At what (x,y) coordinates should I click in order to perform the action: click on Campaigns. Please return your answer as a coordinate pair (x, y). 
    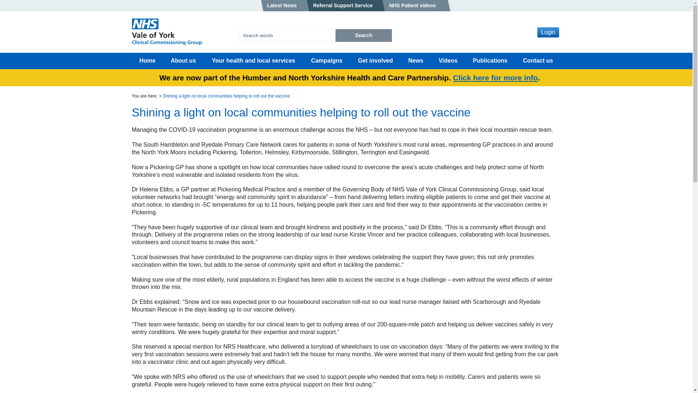
    Looking at the image, I should click on (327, 61).